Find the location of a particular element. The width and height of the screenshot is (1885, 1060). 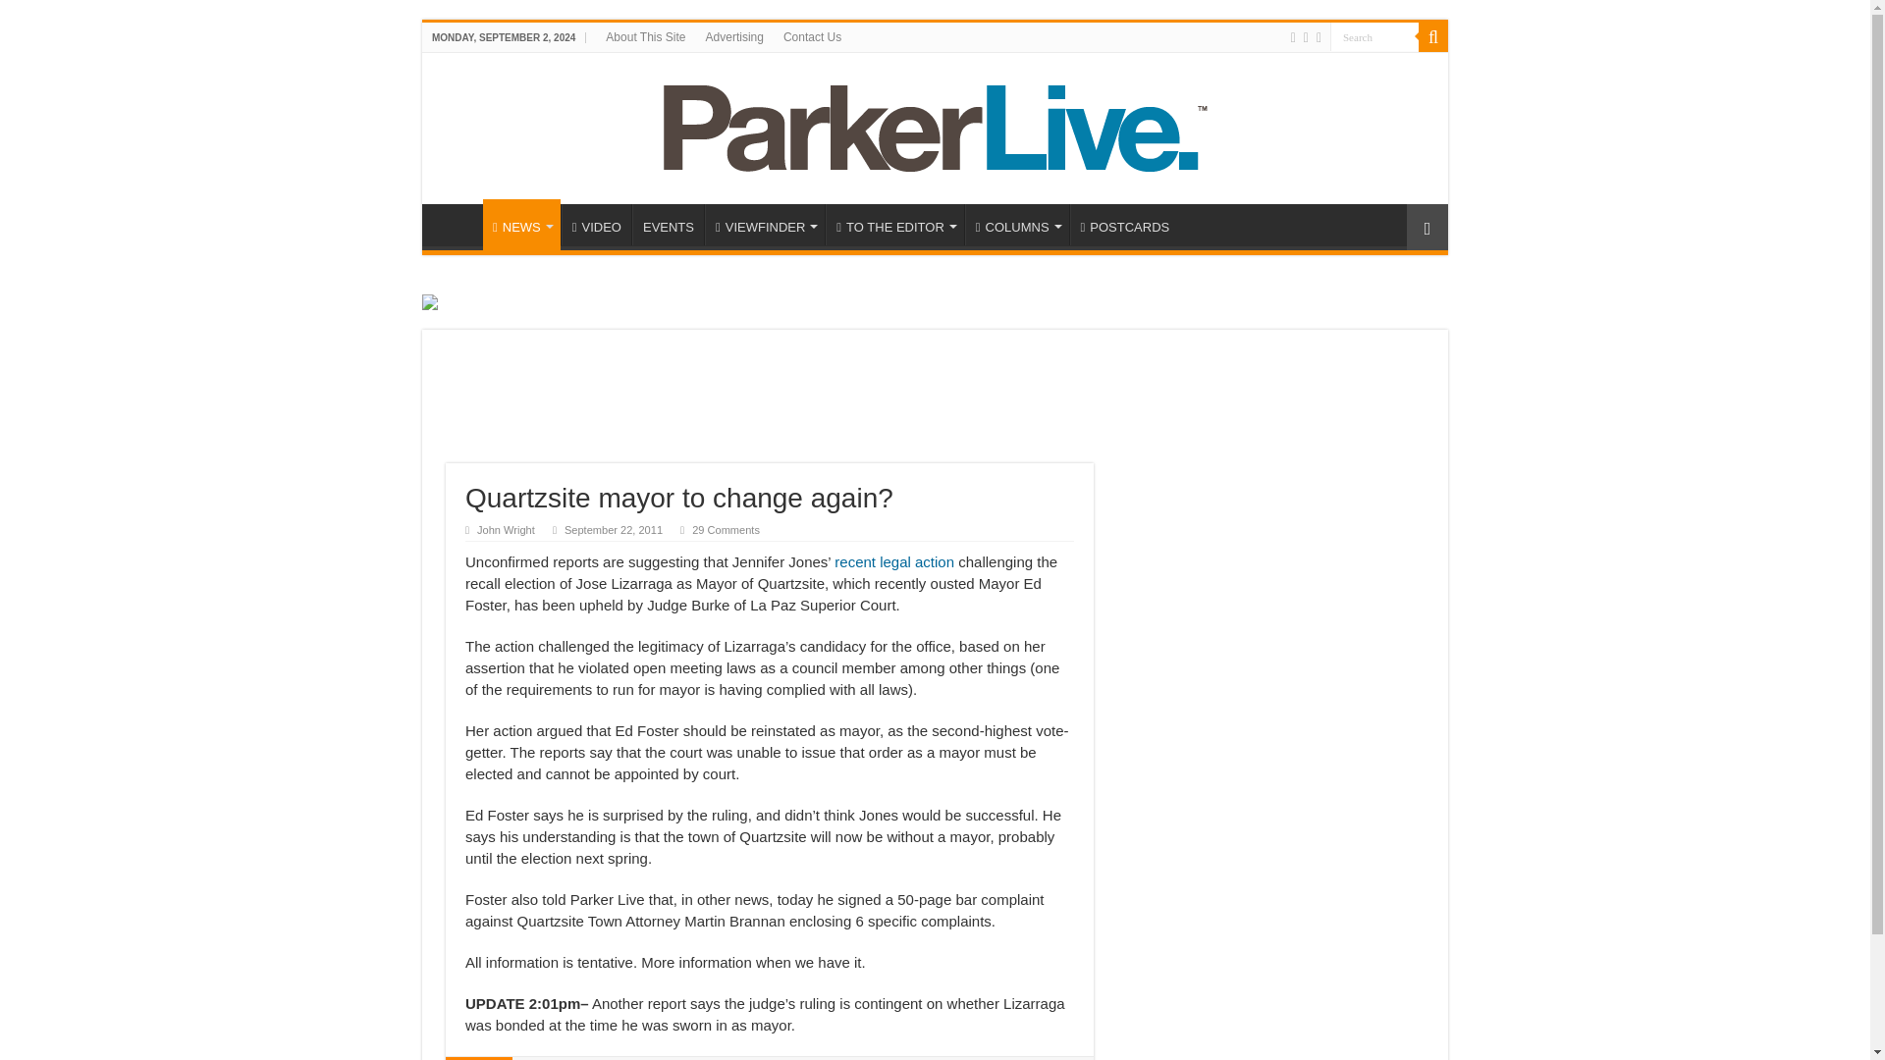

Parker Live is located at coordinates (935, 129).